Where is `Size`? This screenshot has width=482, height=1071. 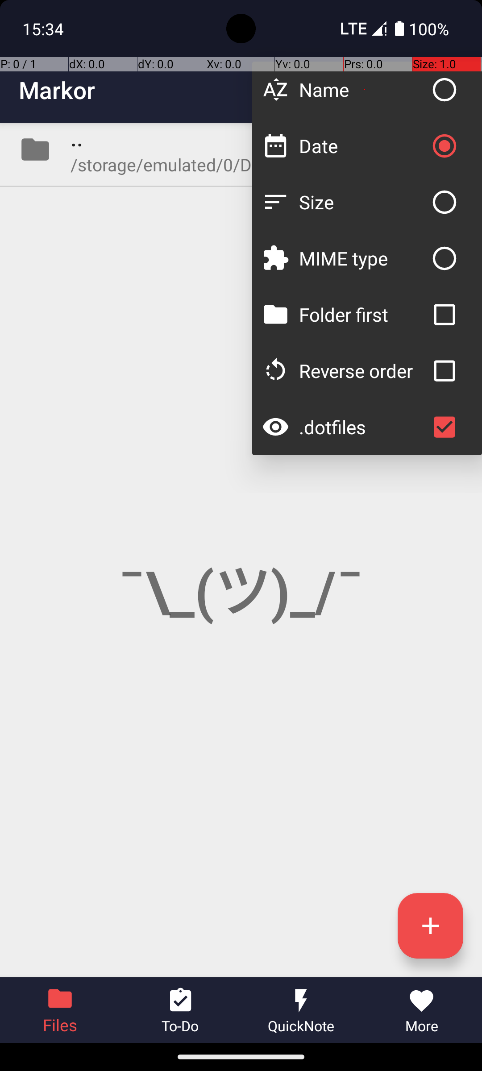 Size is located at coordinates (362, 202).